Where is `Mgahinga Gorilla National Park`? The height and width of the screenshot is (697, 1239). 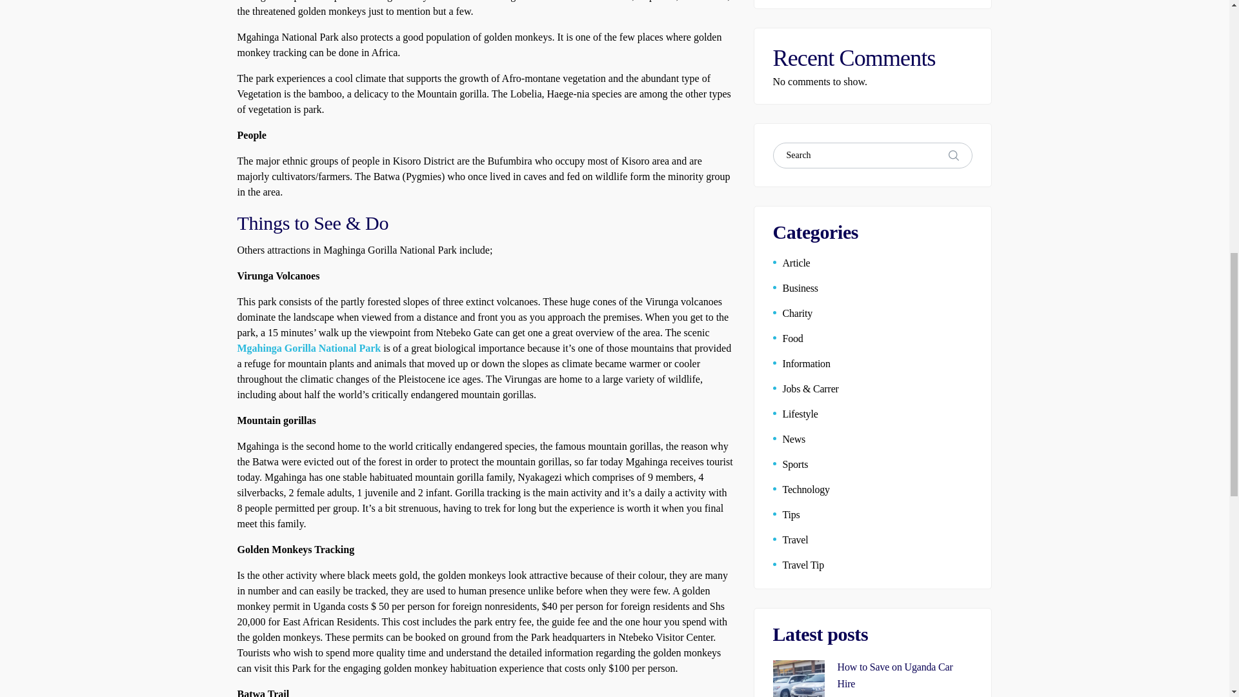 Mgahinga Gorilla National Park is located at coordinates (310, 348).